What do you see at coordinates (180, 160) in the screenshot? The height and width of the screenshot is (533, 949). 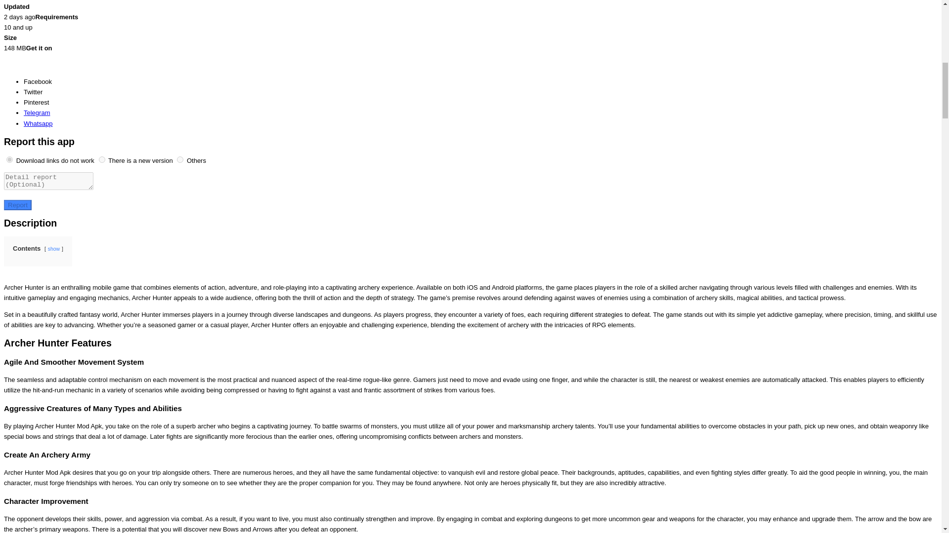 I see `3` at bounding box center [180, 160].